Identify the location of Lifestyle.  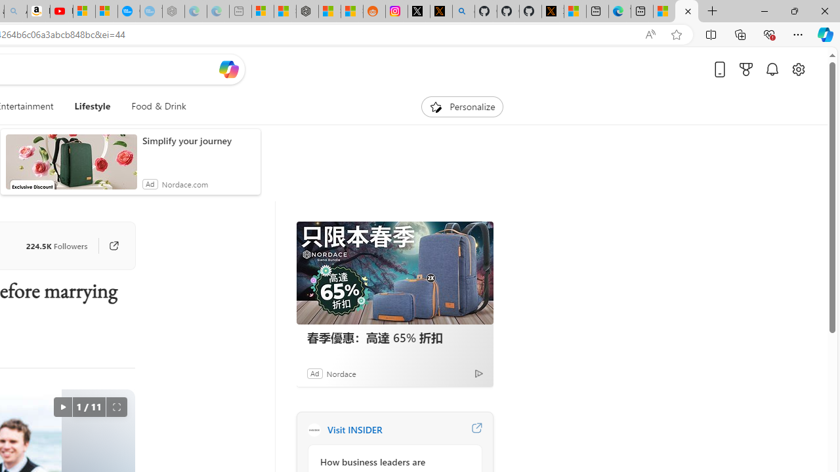
(92, 106).